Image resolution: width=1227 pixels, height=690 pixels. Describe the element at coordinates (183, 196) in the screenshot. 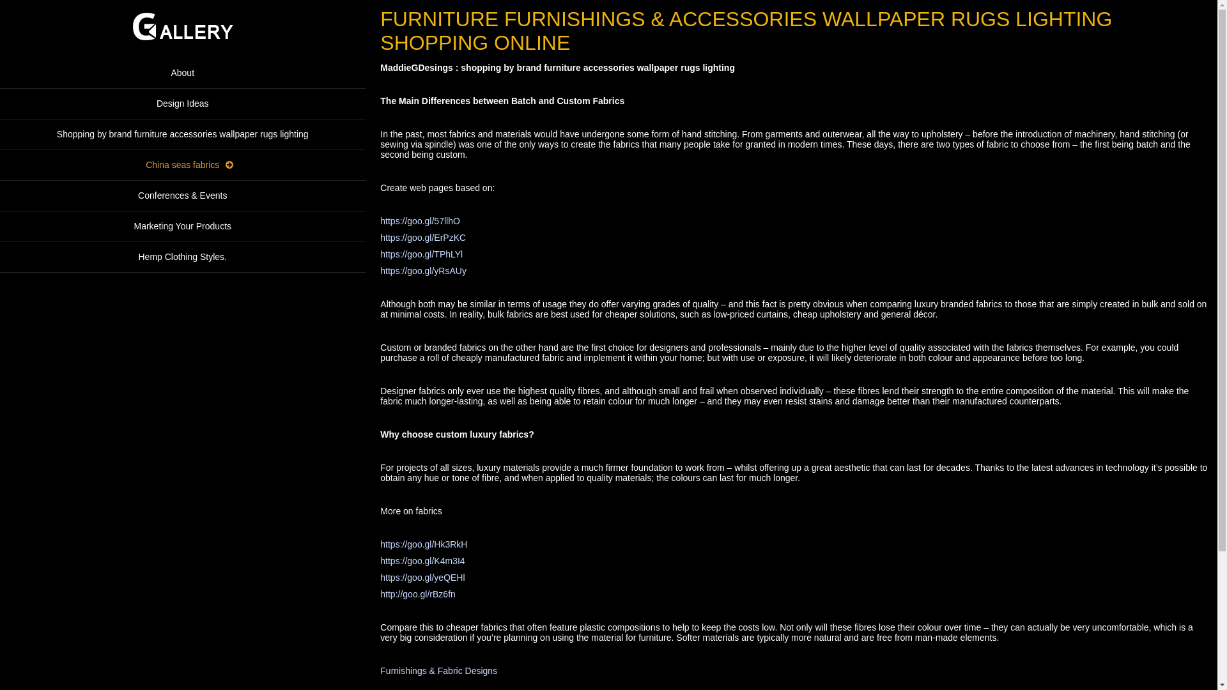

I see `Conferences & Events` at that location.